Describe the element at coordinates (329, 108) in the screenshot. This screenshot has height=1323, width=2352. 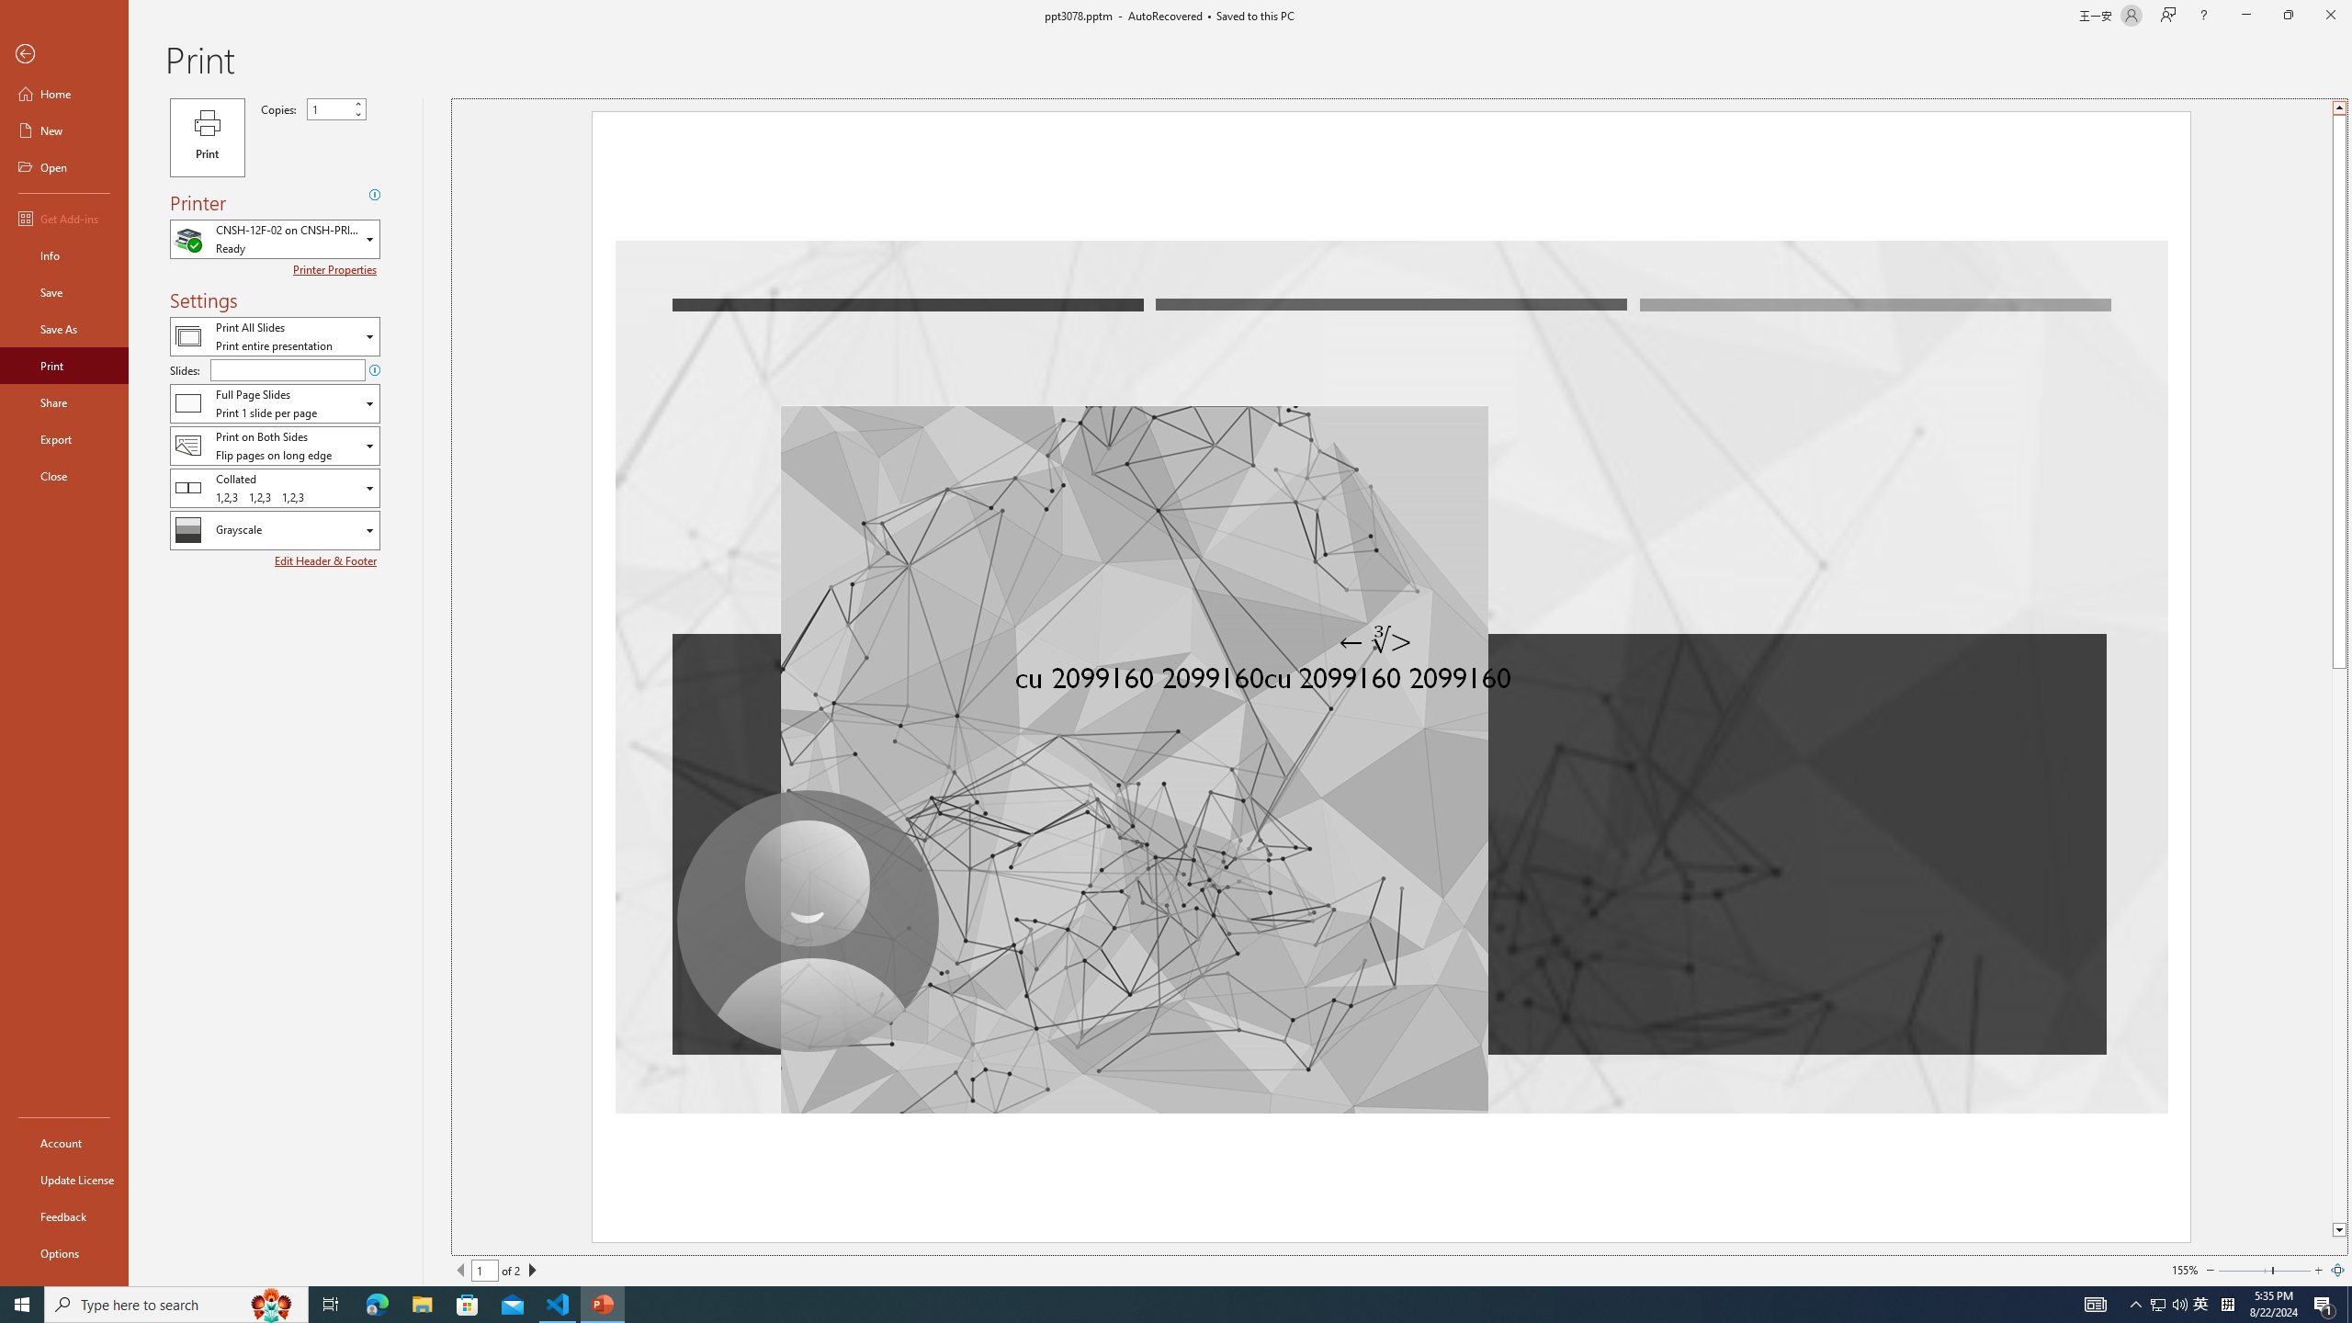
I see `Copies` at that location.